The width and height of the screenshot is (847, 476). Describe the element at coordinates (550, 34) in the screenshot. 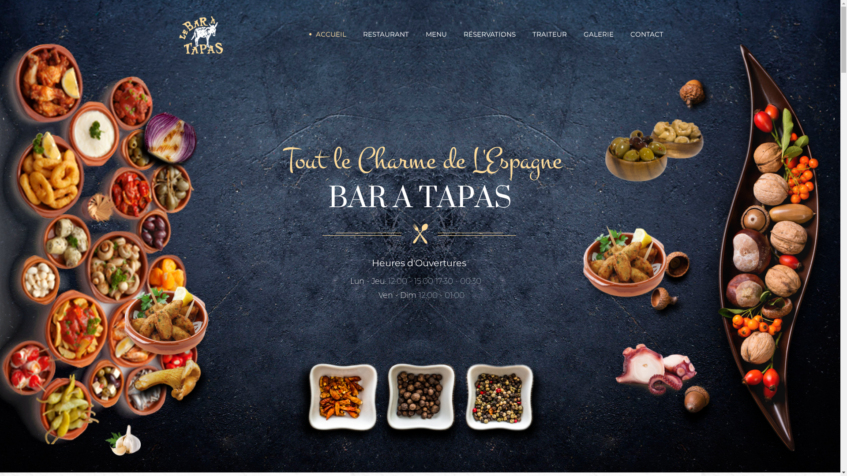

I see `TRAITEUR` at that location.